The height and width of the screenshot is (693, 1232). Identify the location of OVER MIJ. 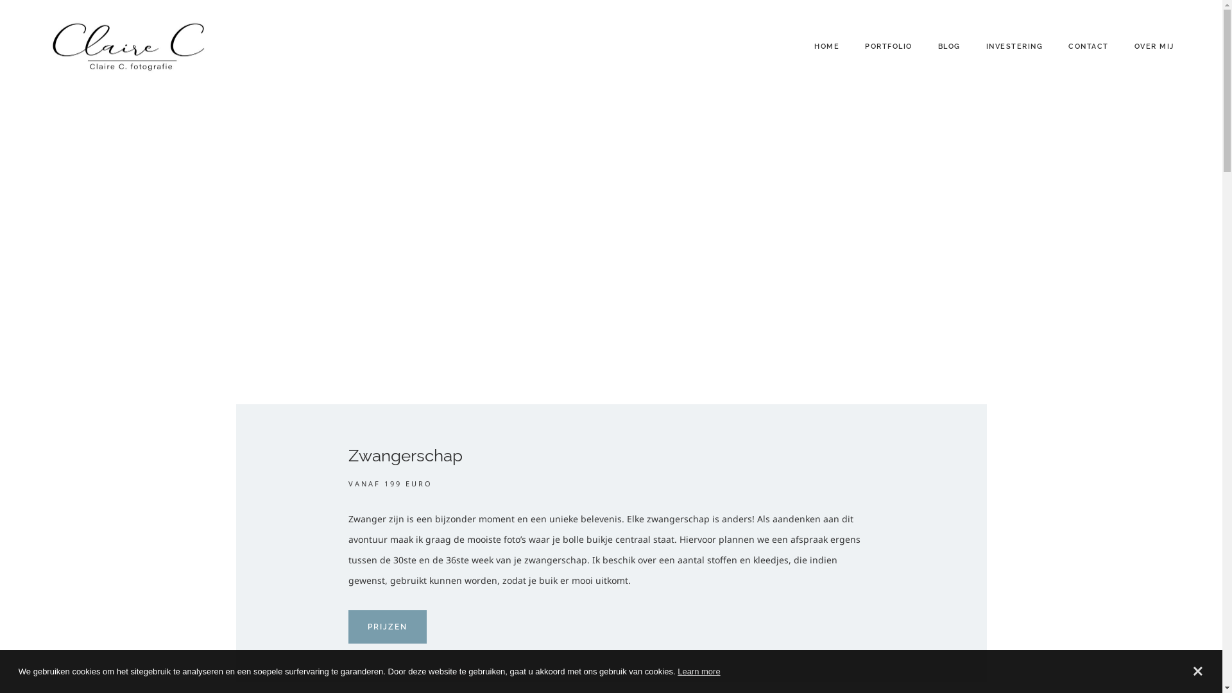
(1154, 47).